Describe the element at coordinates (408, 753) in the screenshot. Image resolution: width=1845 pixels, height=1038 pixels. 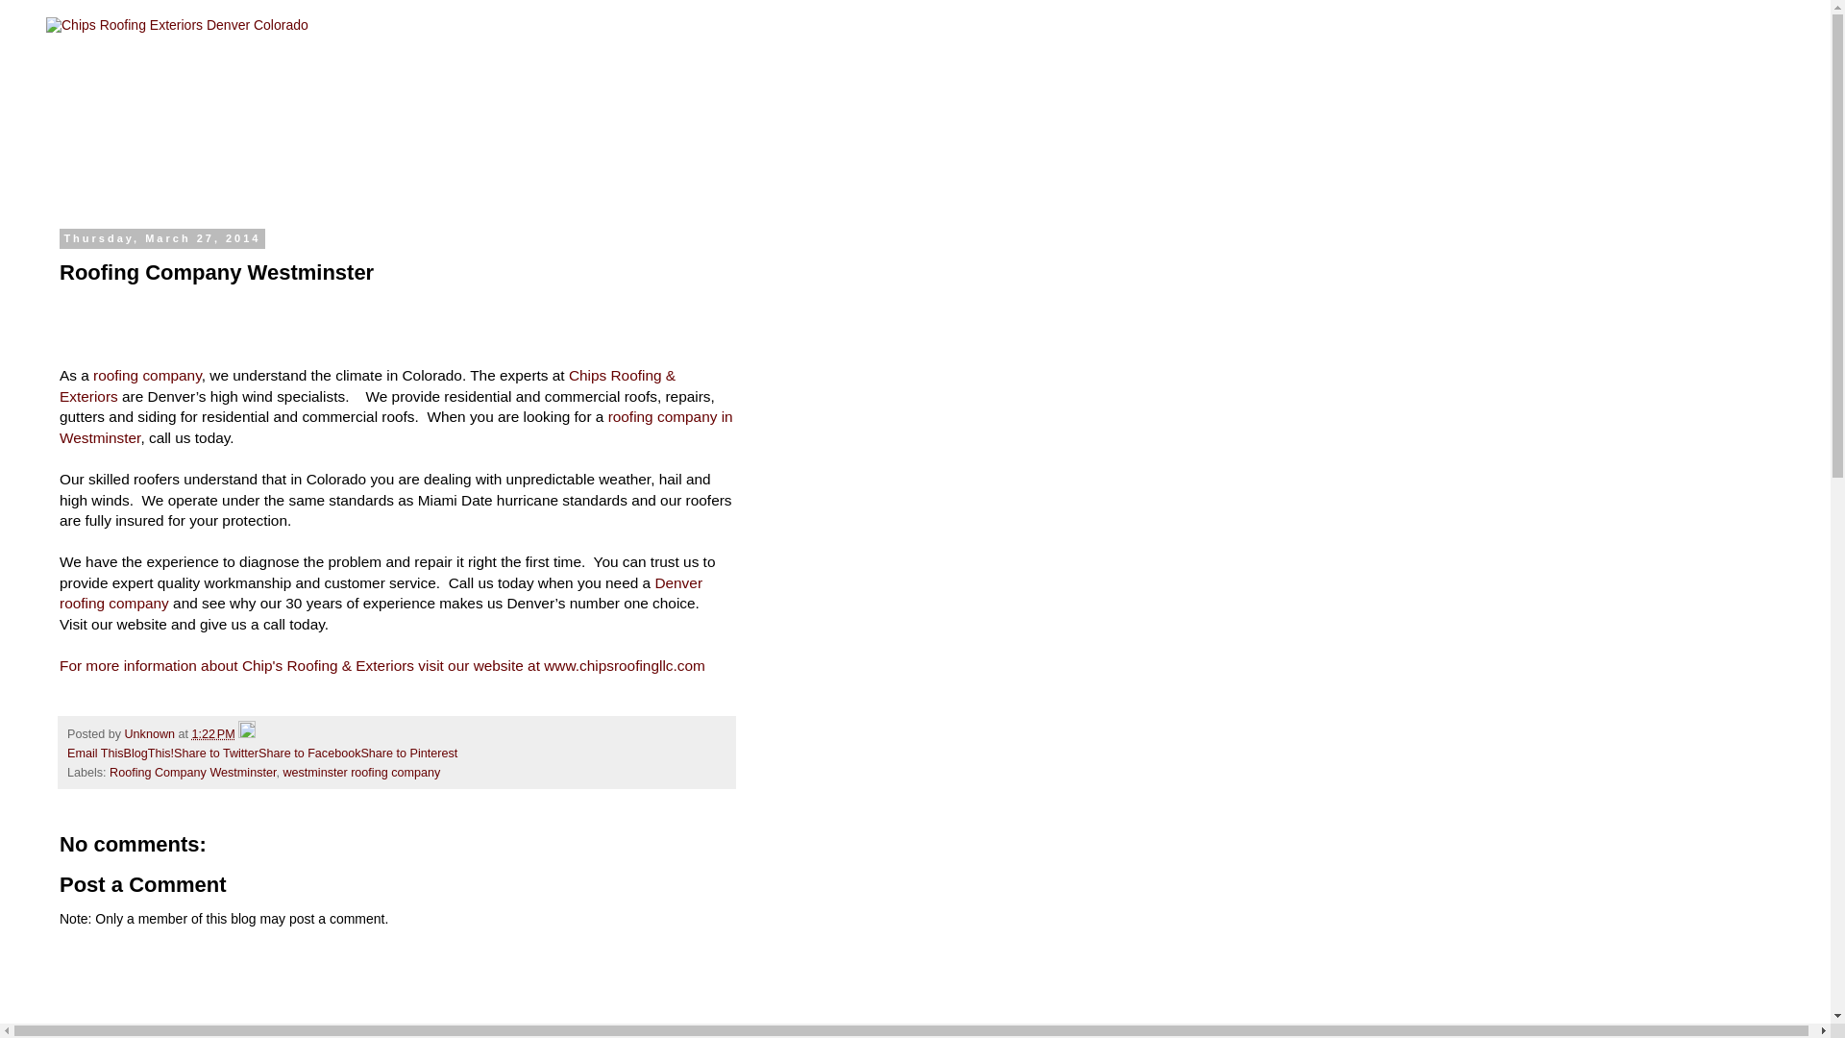
I see `Share to Pinterest` at that location.